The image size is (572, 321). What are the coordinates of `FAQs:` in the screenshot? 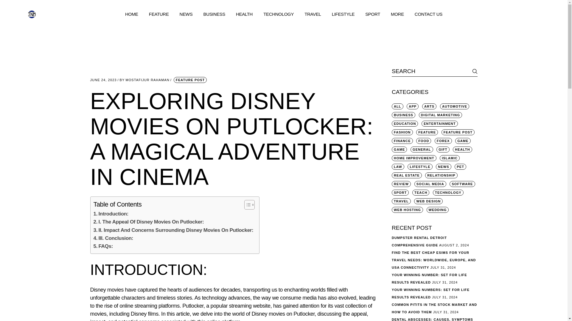 It's located at (103, 246).